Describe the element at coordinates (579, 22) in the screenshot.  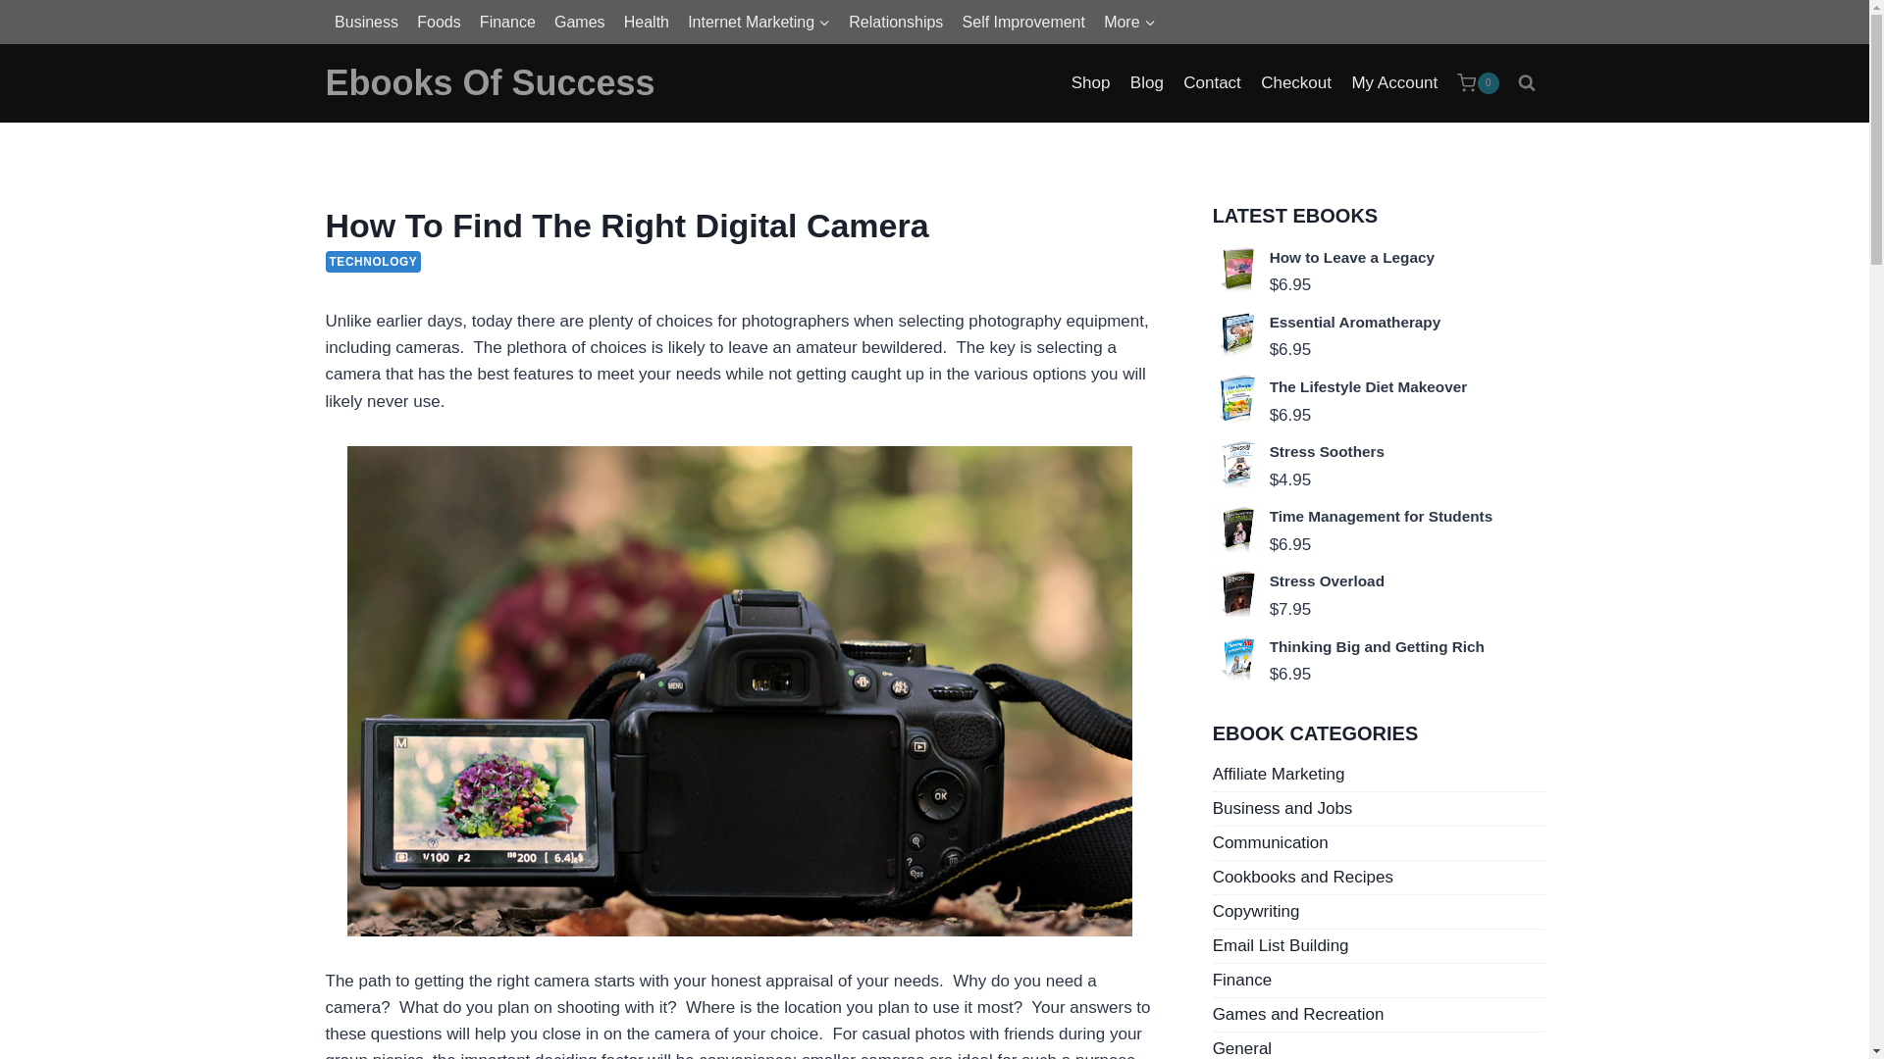
I see `Games` at that location.